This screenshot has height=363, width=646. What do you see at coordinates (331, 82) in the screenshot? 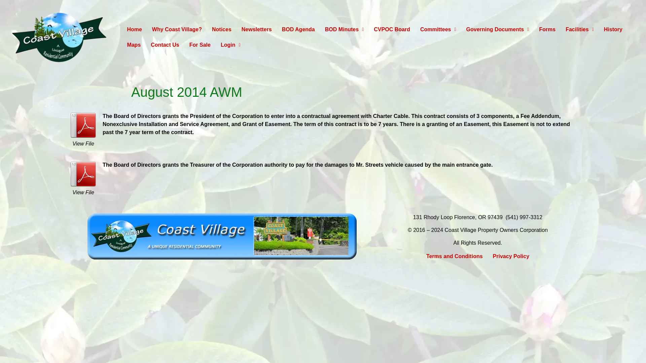
I see `Why Coast Village?` at bounding box center [331, 82].